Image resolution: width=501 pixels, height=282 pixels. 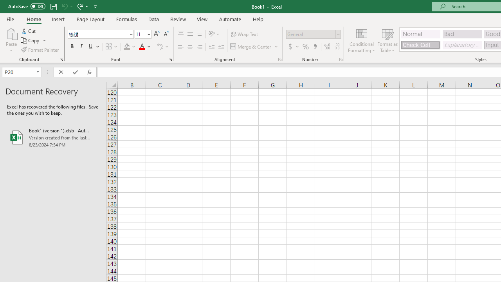 I want to click on Underline, so click(x=94, y=47).